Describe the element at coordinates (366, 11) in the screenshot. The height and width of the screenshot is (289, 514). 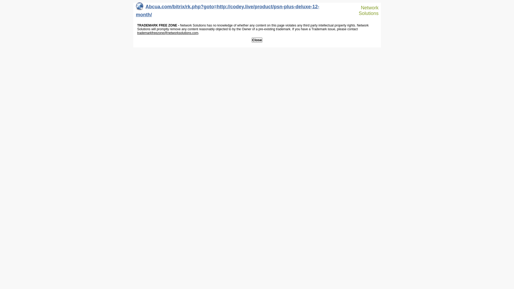
I see `Network Solutions` at that location.